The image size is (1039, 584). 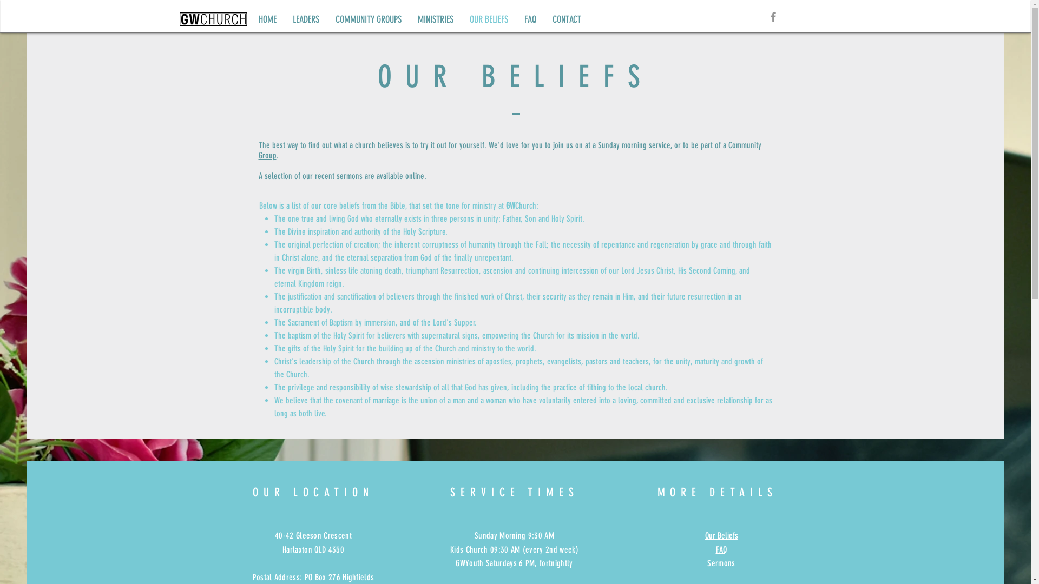 I want to click on FAQ, so click(x=530, y=19).